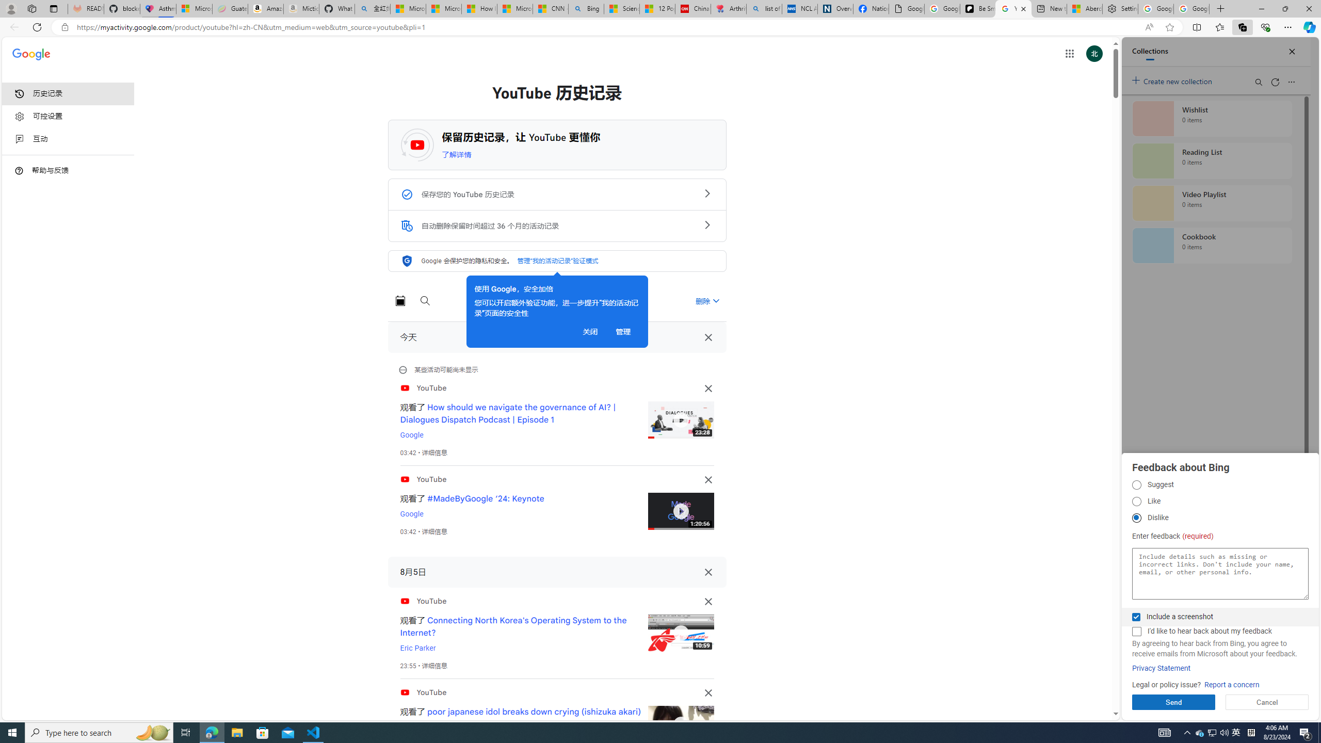  Describe the element at coordinates (1136, 485) in the screenshot. I see `AutomationID: fbpgdgtp1` at that location.